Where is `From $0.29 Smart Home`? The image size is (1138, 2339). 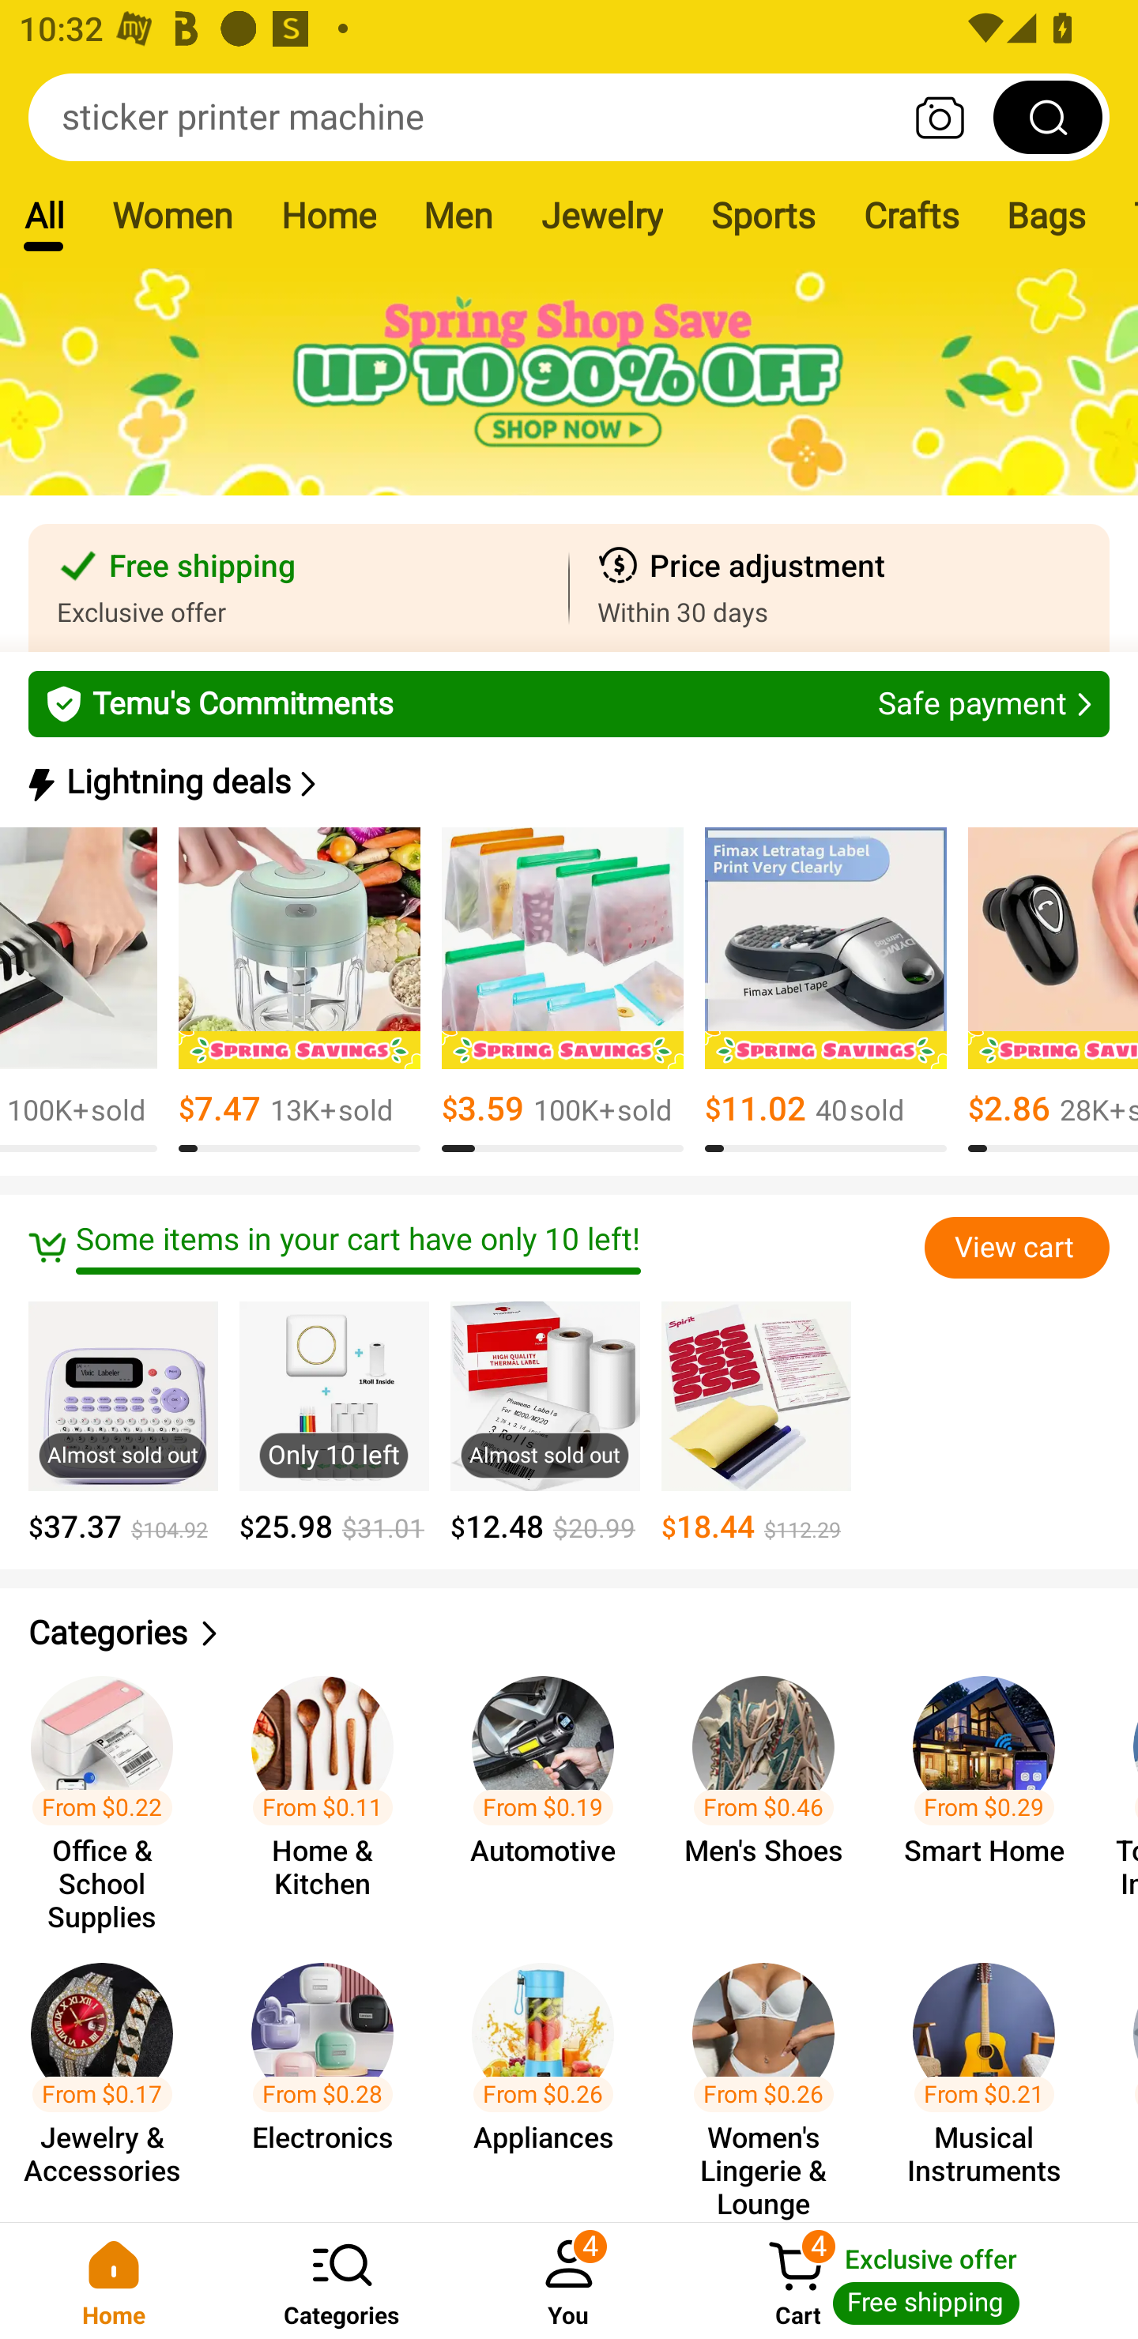
From $0.29 Smart Home is located at coordinates (993, 1790).